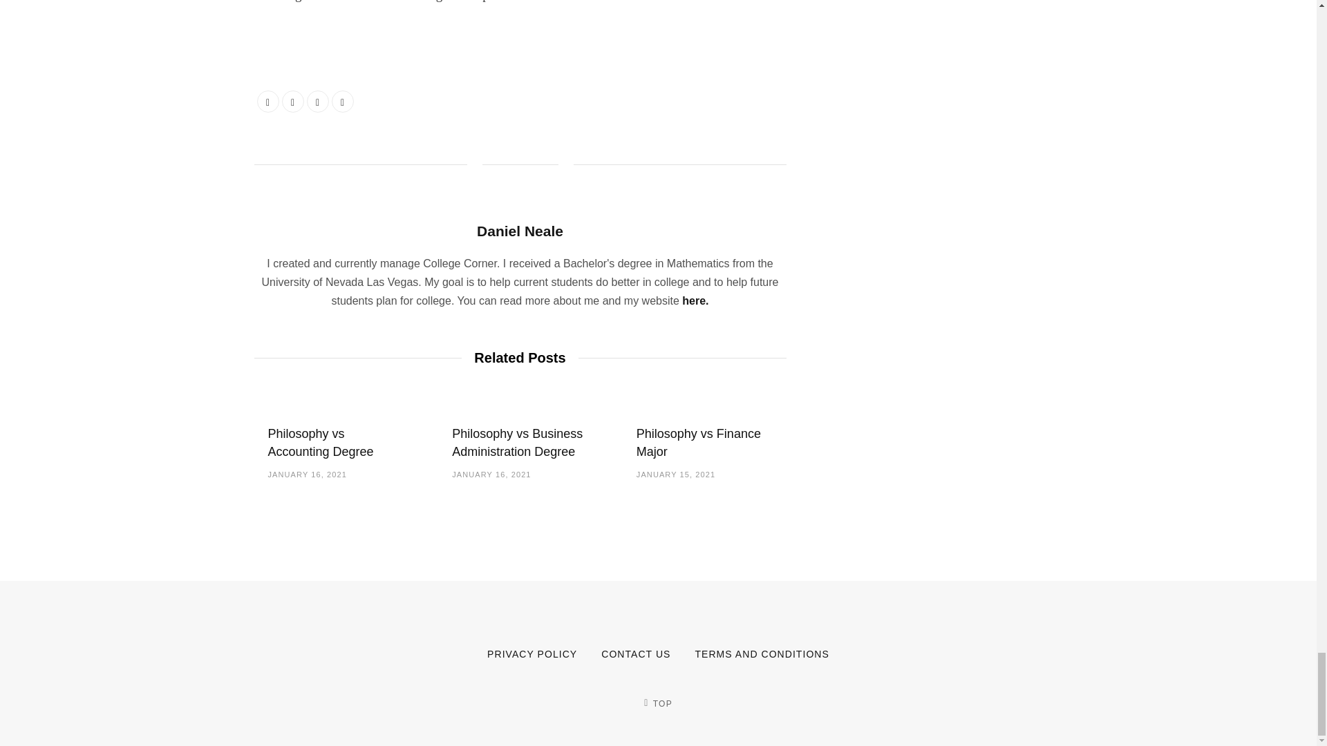 This screenshot has width=1327, height=746. I want to click on TERMS AND CONDITIONS, so click(761, 653).